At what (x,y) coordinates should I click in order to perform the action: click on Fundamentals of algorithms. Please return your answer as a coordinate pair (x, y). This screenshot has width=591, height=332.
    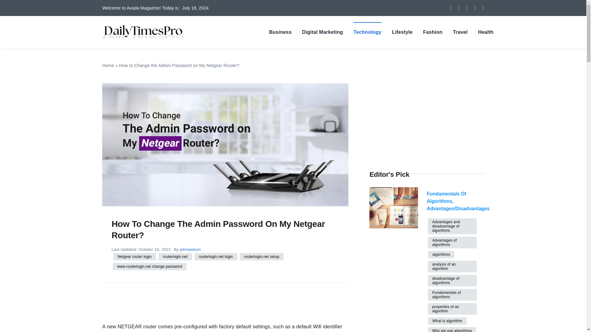
    Looking at the image, I should click on (452, 294).